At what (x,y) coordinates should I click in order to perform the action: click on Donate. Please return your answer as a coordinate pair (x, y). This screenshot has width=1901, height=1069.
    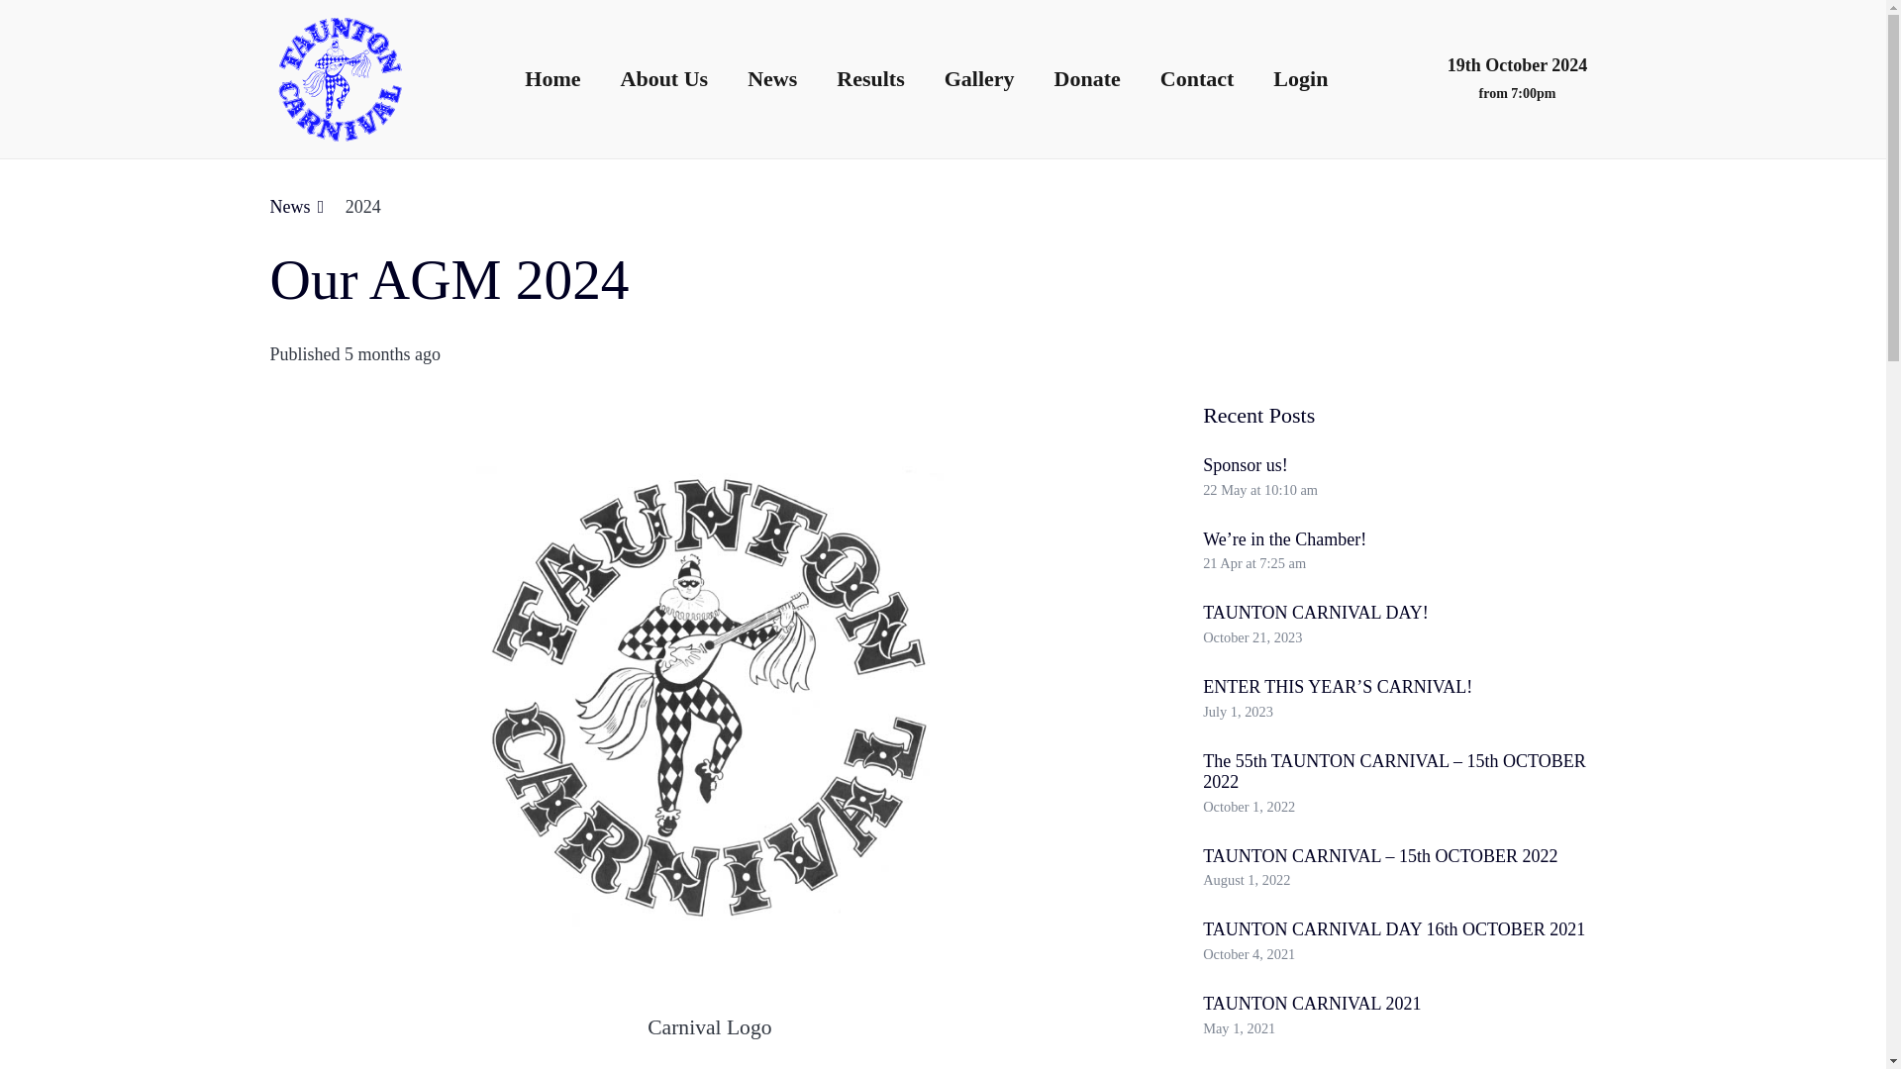
    Looking at the image, I should click on (1087, 79).